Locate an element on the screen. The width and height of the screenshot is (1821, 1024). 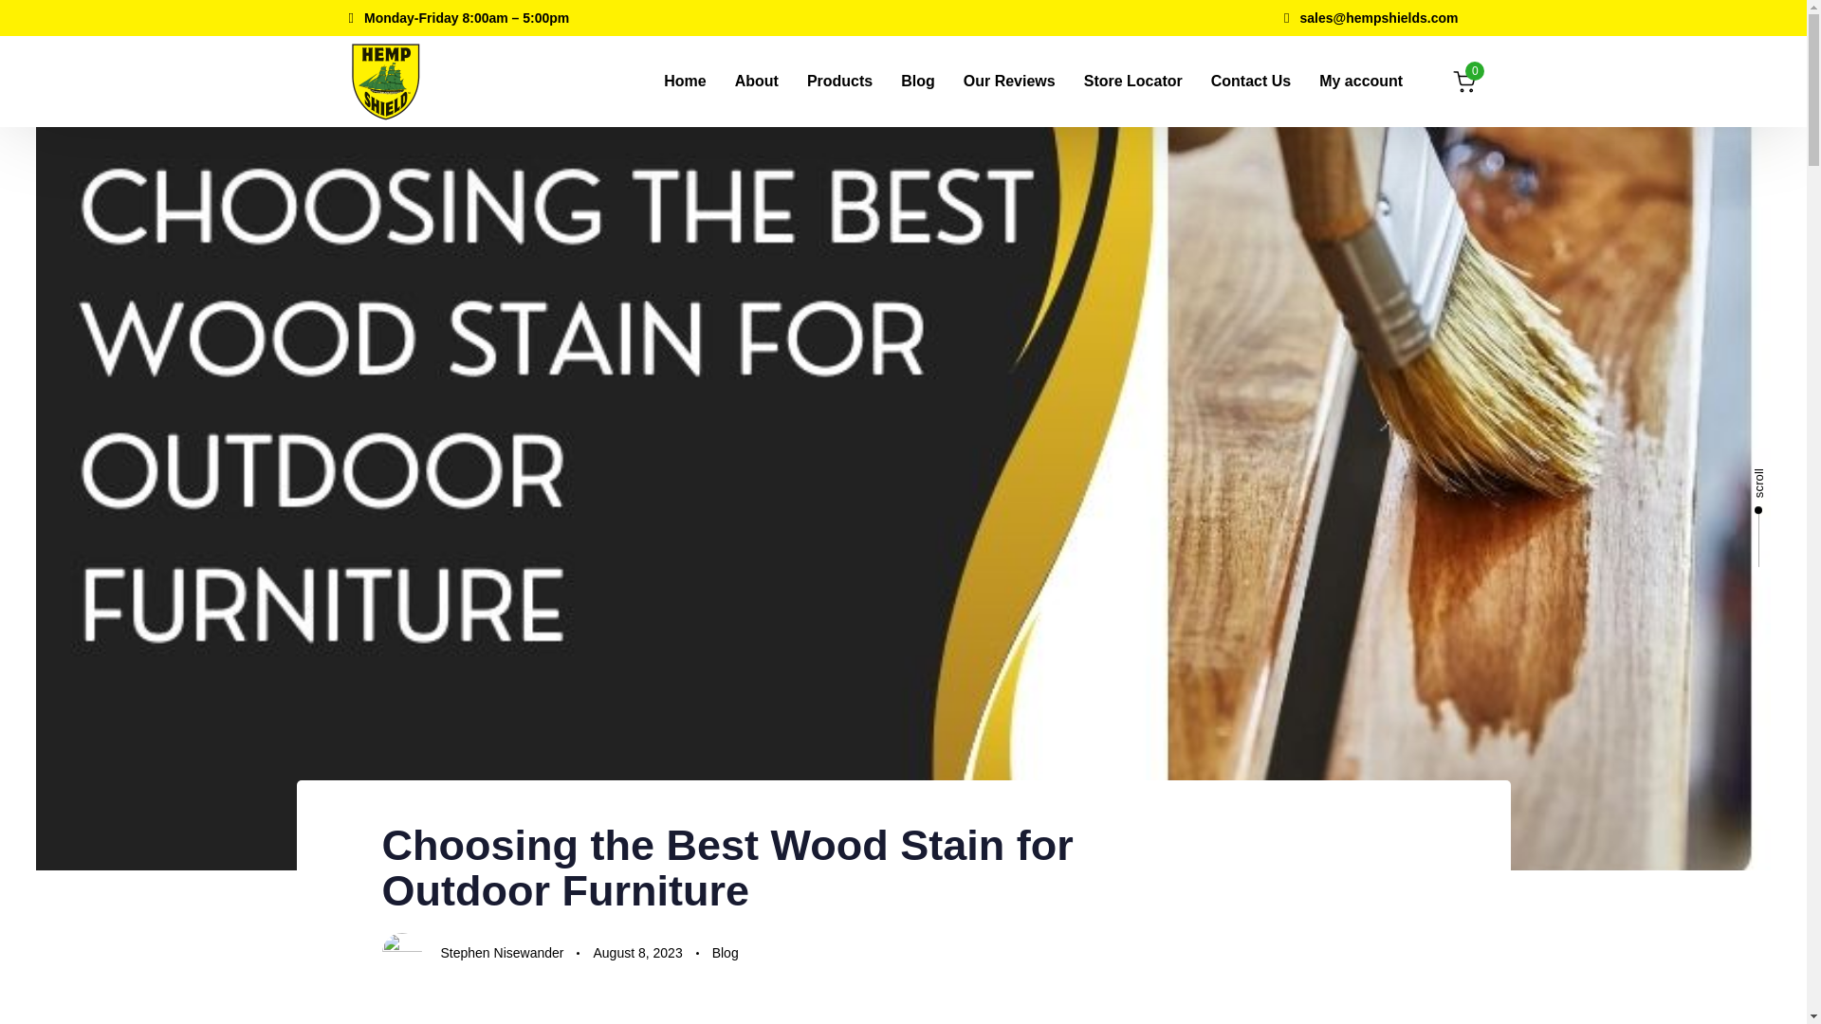
Posts by Stephen Nisewander is located at coordinates (501, 952).